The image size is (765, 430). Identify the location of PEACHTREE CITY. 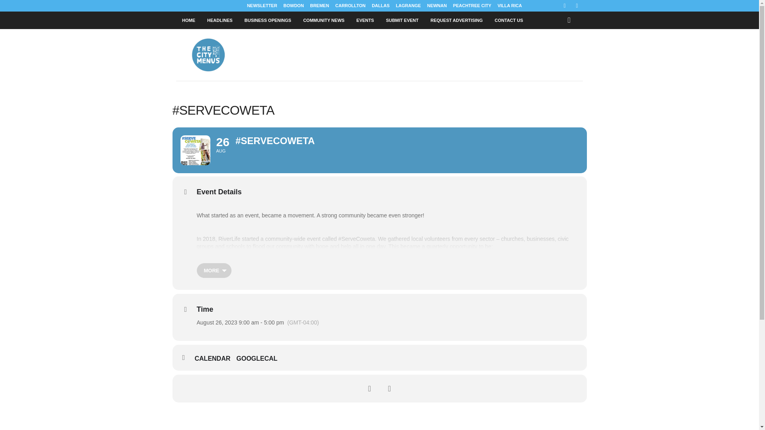
(472, 6).